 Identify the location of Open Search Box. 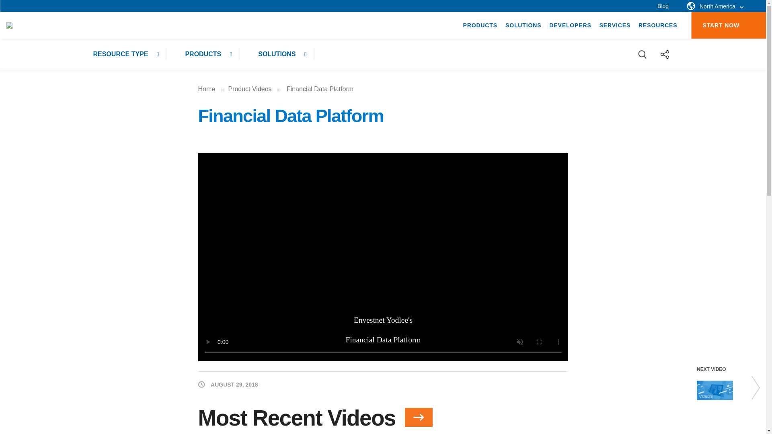
(643, 54).